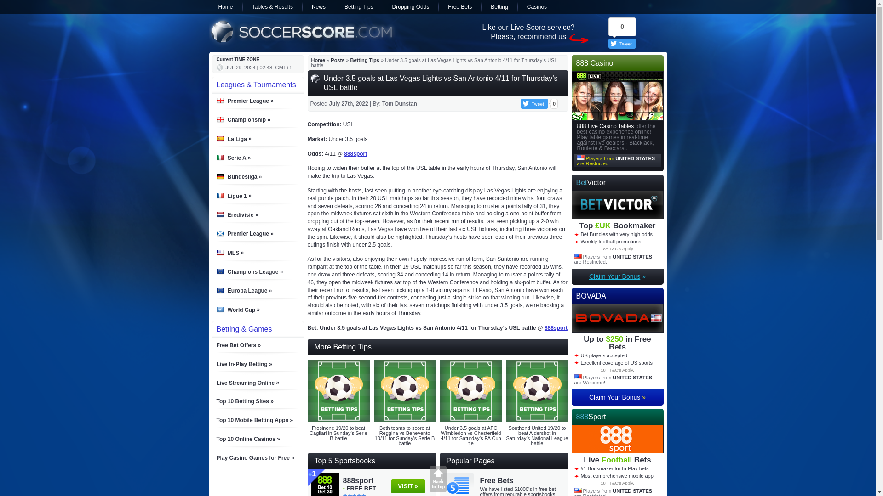 The height and width of the screenshot is (496, 883). What do you see at coordinates (317, 60) in the screenshot?
I see `Home` at bounding box center [317, 60].